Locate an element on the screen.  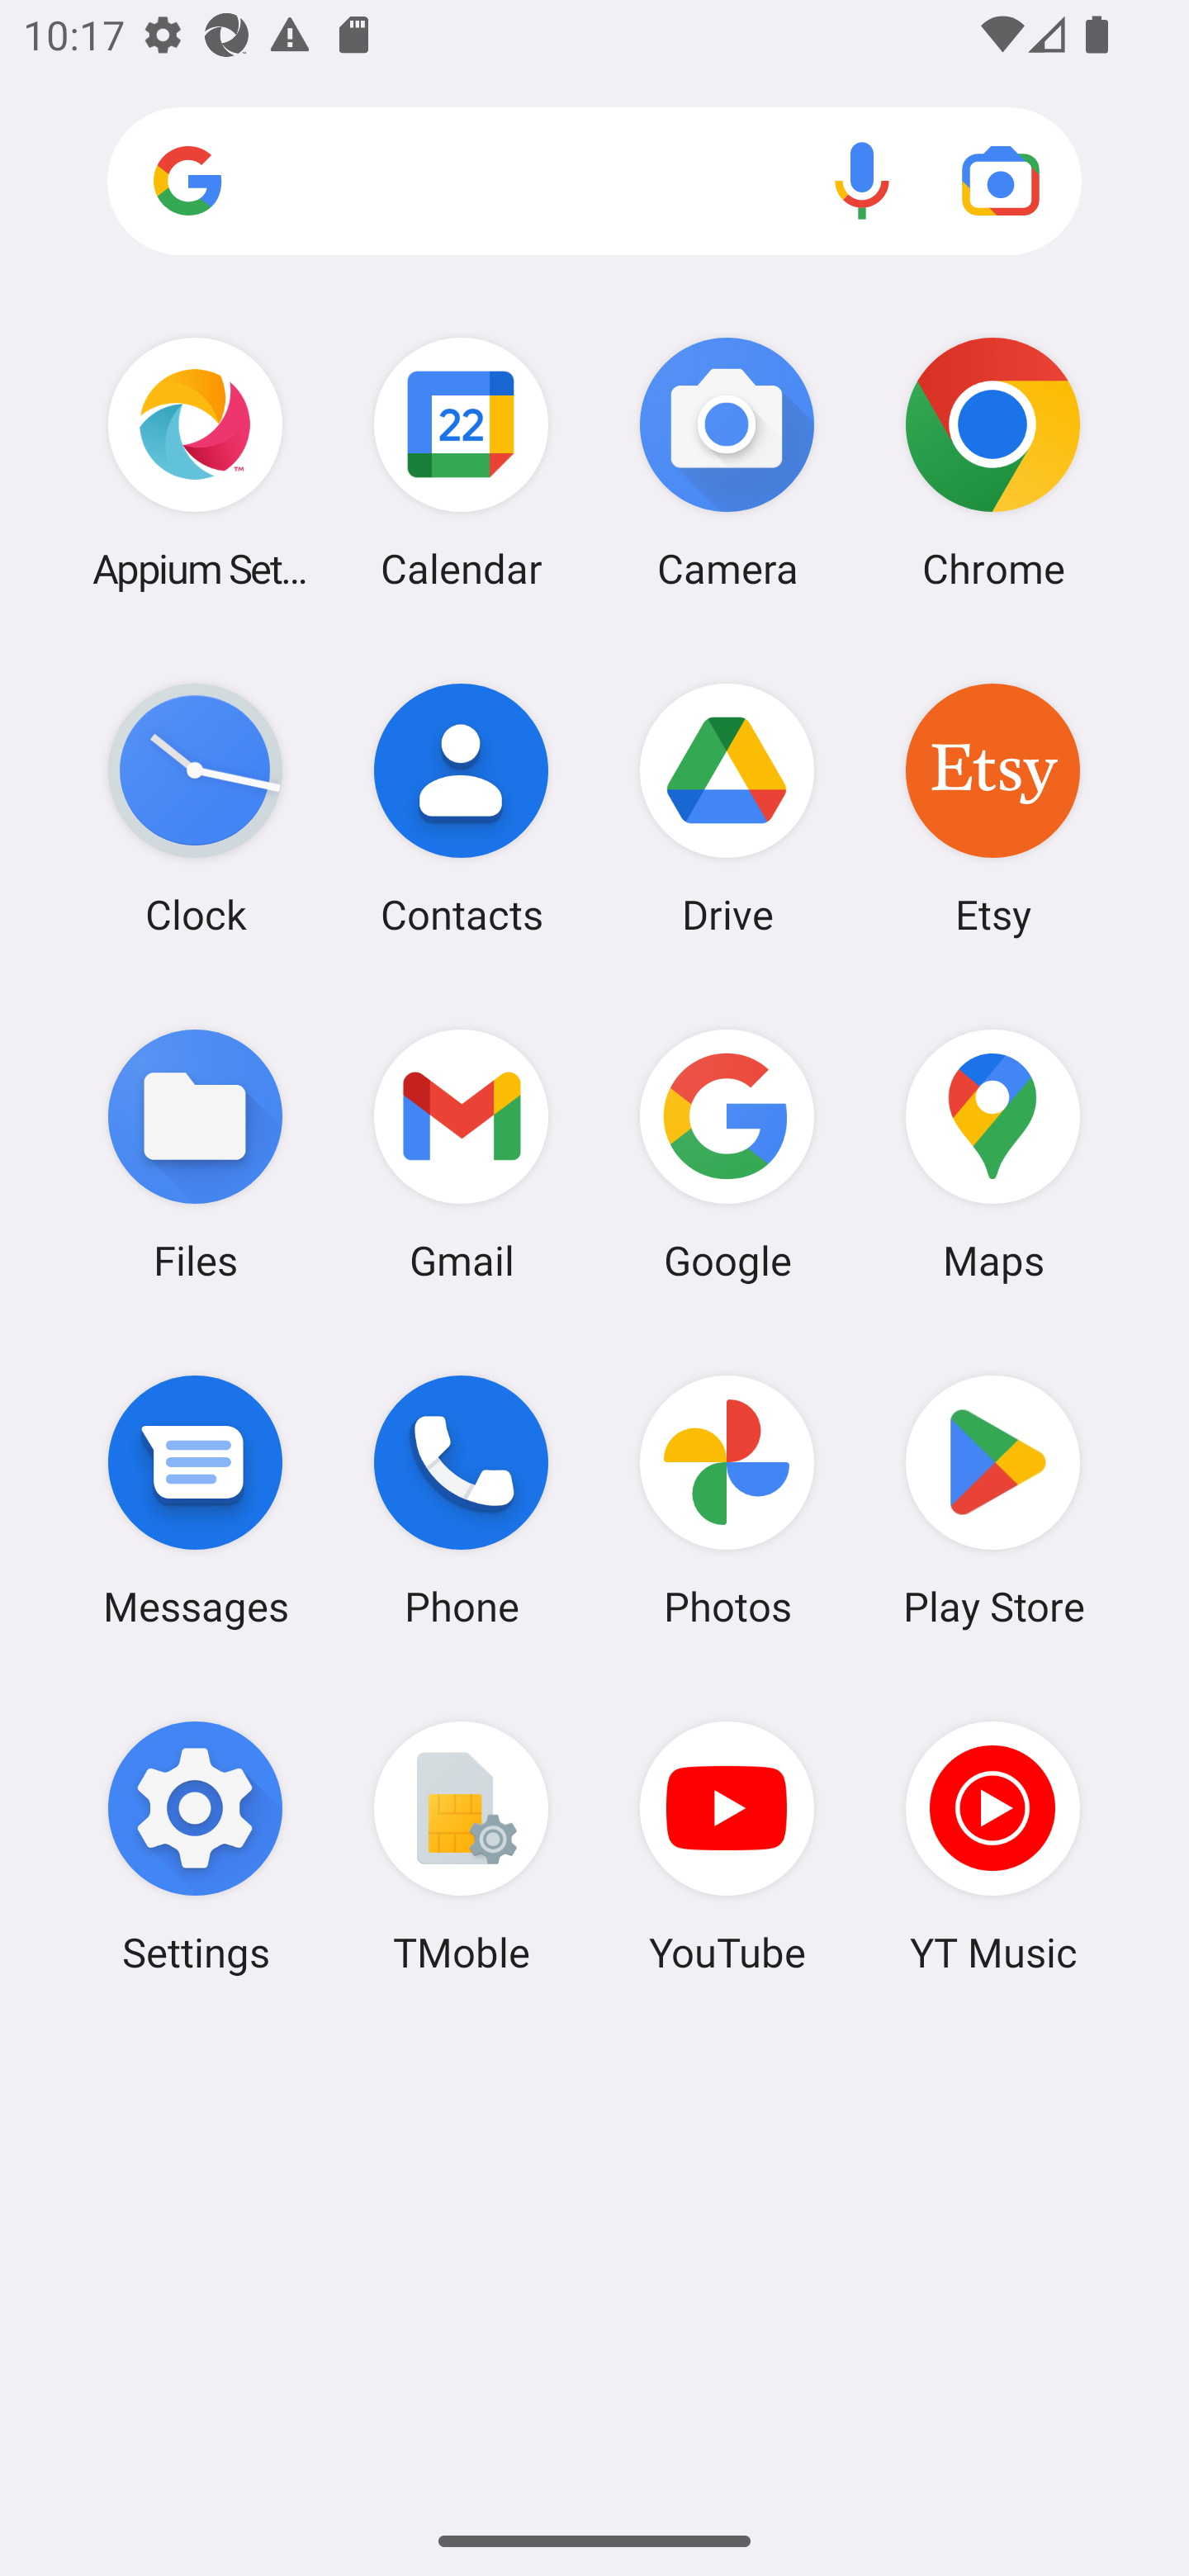
Gmail is located at coordinates (461, 1153).